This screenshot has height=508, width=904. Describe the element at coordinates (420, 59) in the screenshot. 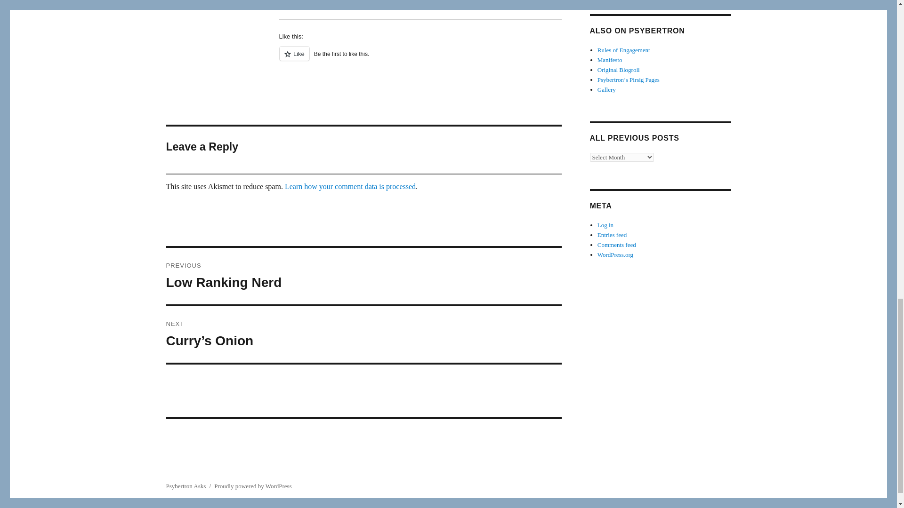

I see `Like or Reblog` at that location.